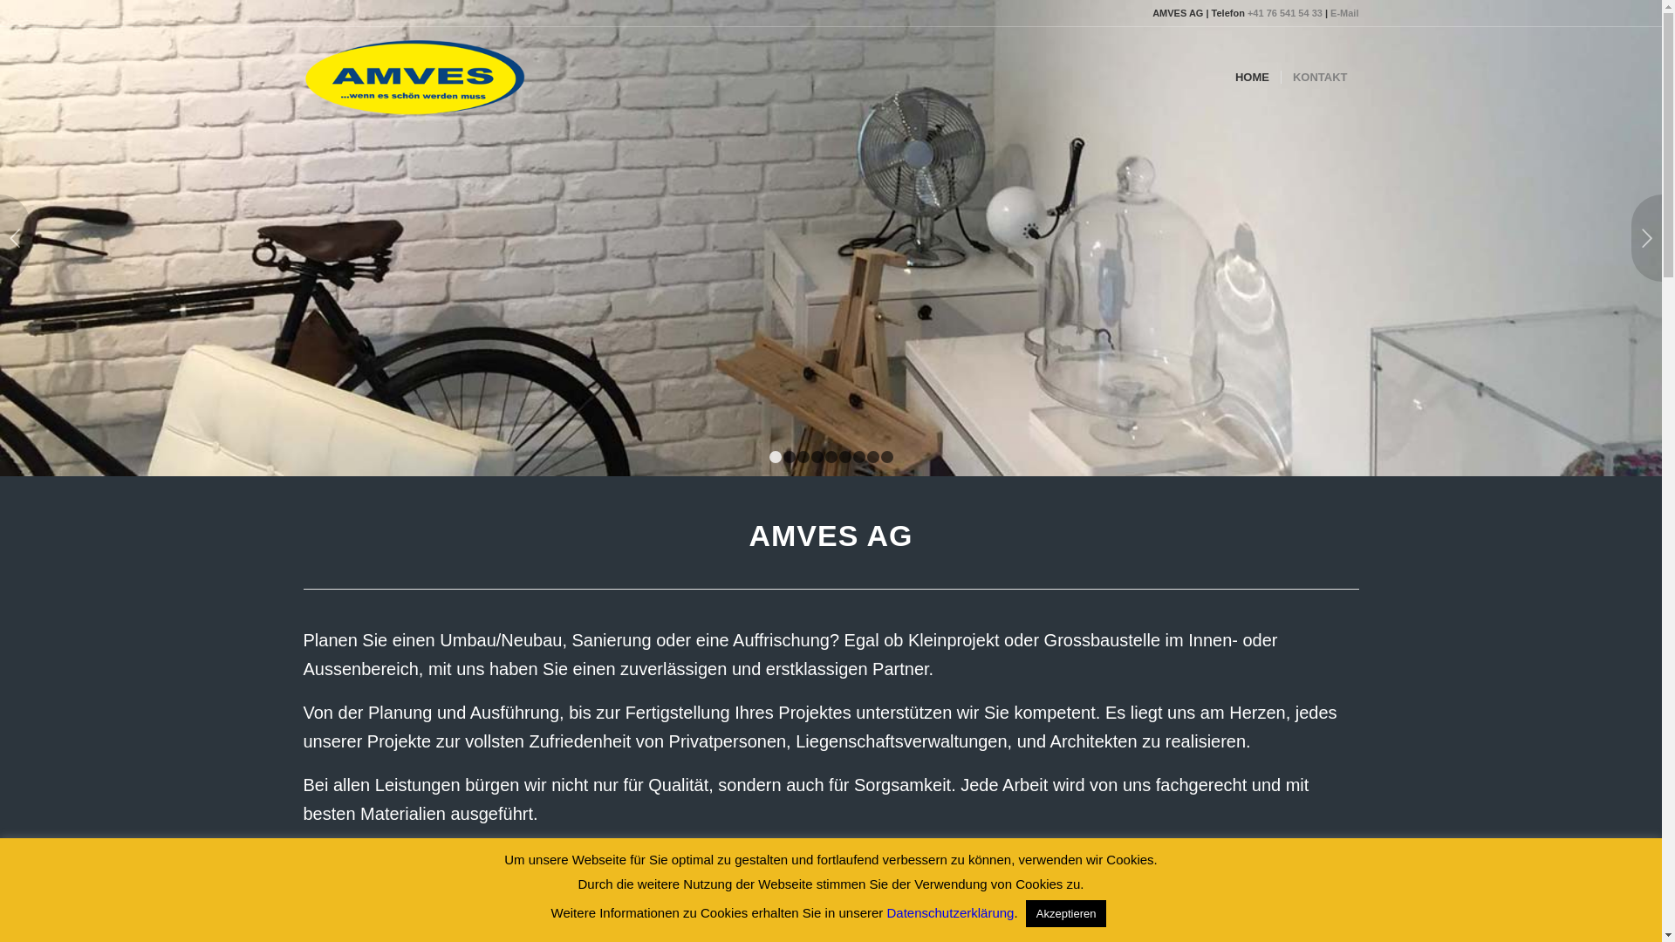  Describe the element at coordinates (817, 457) in the screenshot. I see `4` at that location.